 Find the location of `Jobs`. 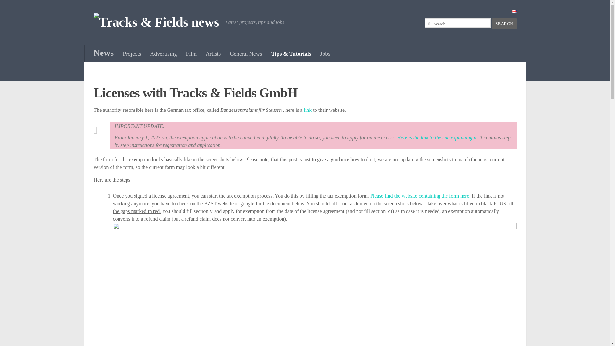

Jobs is located at coordinates (325, 54).